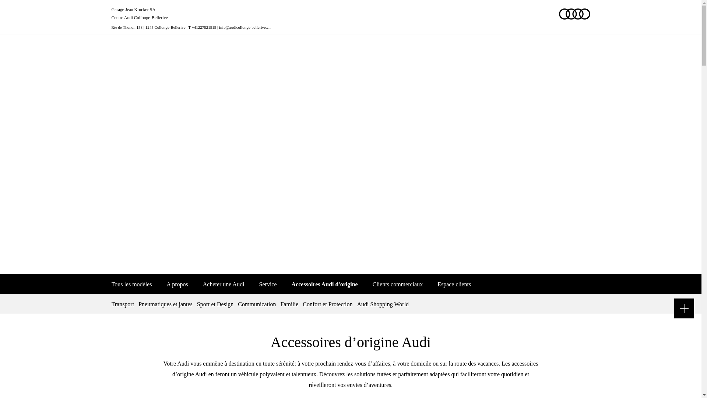 Image resolution: width=707 pixels, height=398 pixels. I want to click on Service, so click(268, 284).